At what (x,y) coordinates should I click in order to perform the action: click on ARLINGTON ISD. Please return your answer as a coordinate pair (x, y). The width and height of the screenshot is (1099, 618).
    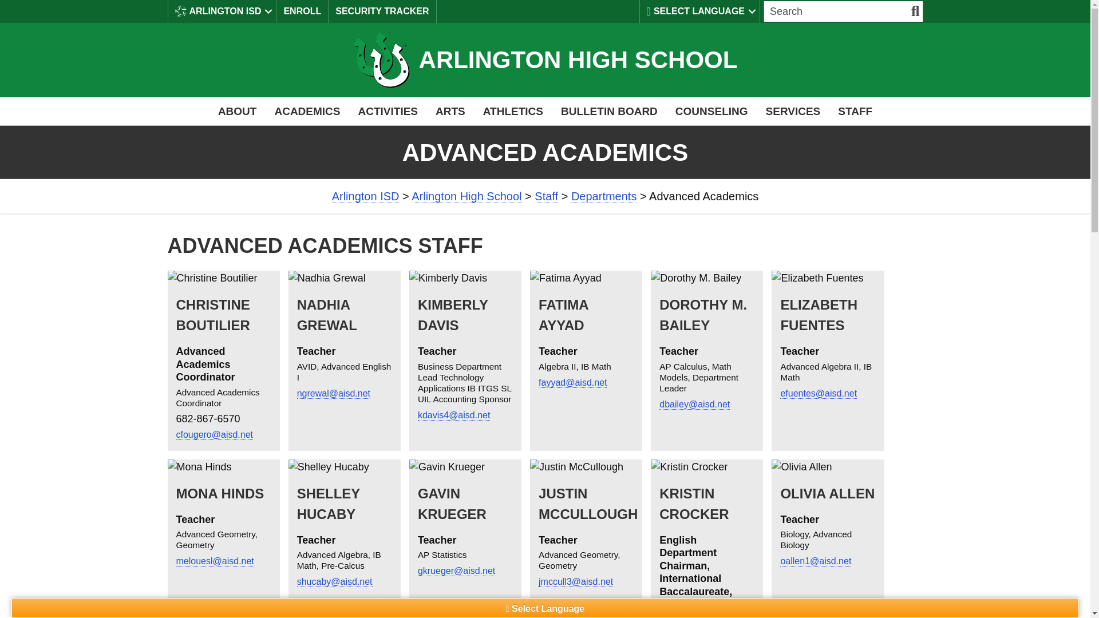
    Looking at the image, I should click on (222, 11).